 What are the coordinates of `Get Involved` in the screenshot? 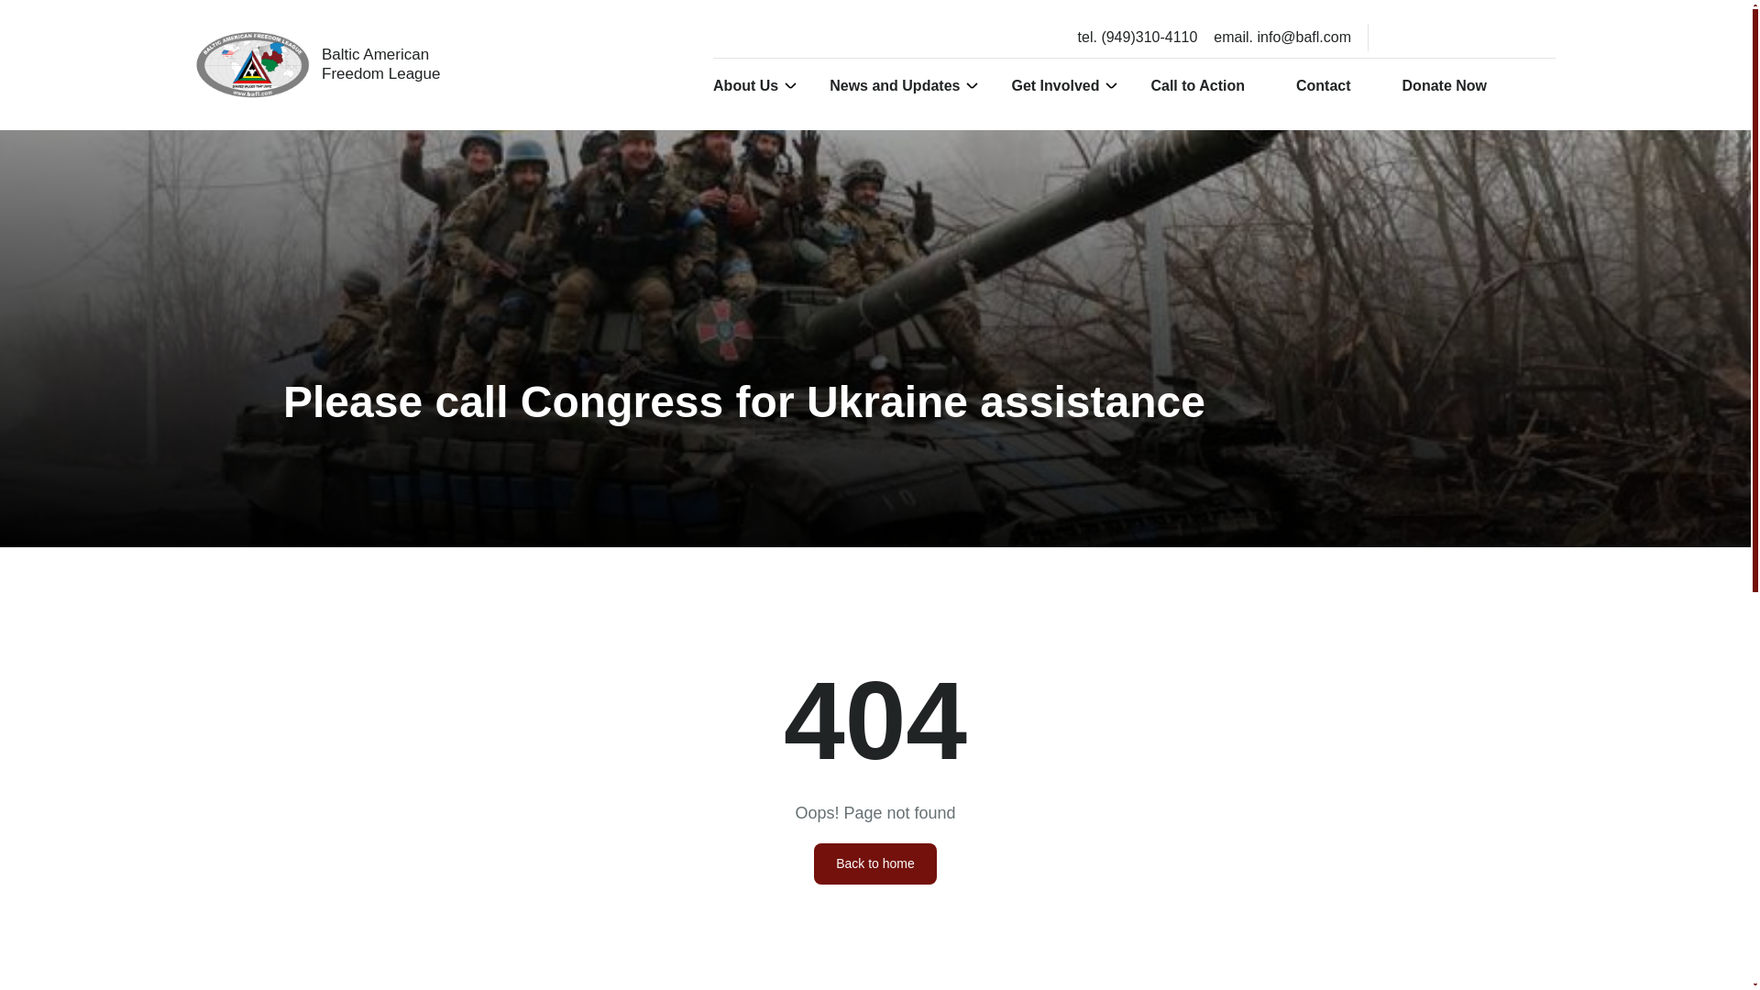 It's located at (317, 65).